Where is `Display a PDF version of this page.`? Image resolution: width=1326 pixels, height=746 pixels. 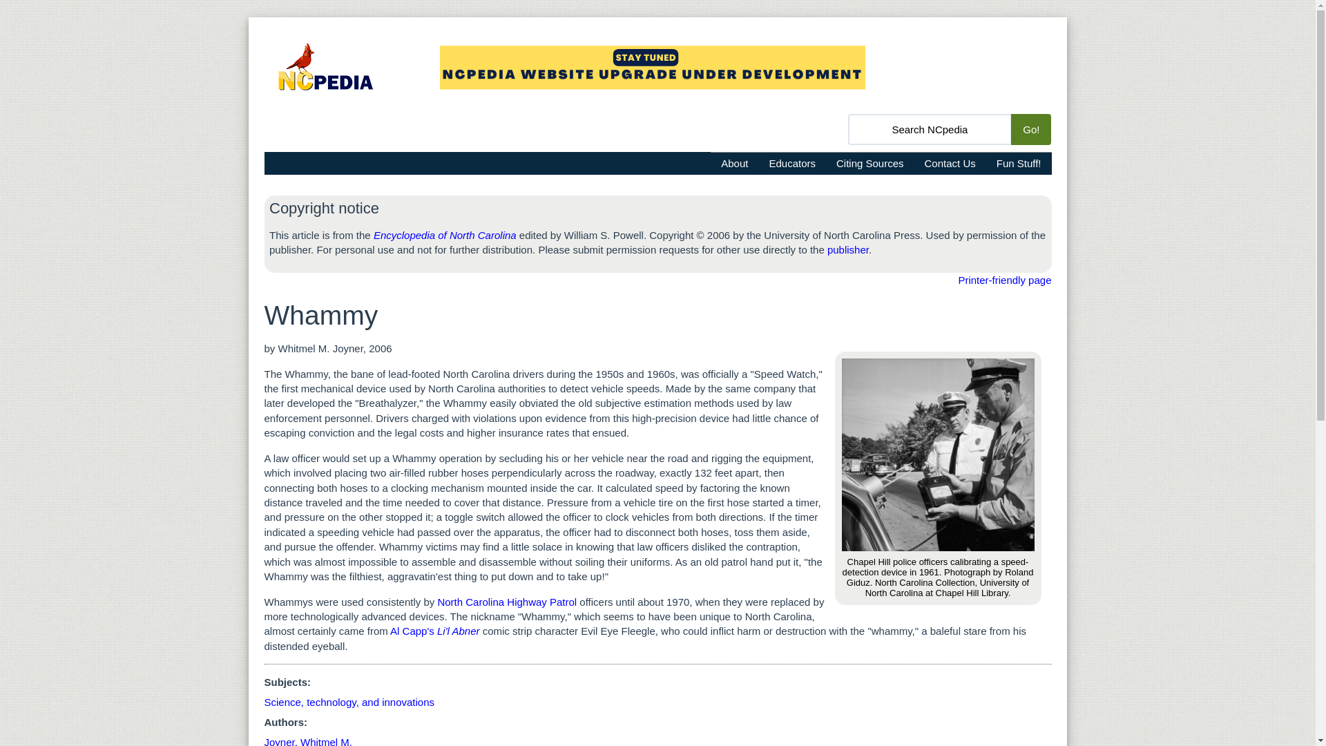 Display a PDF version of this page. is located at coordinates (1004, 280).